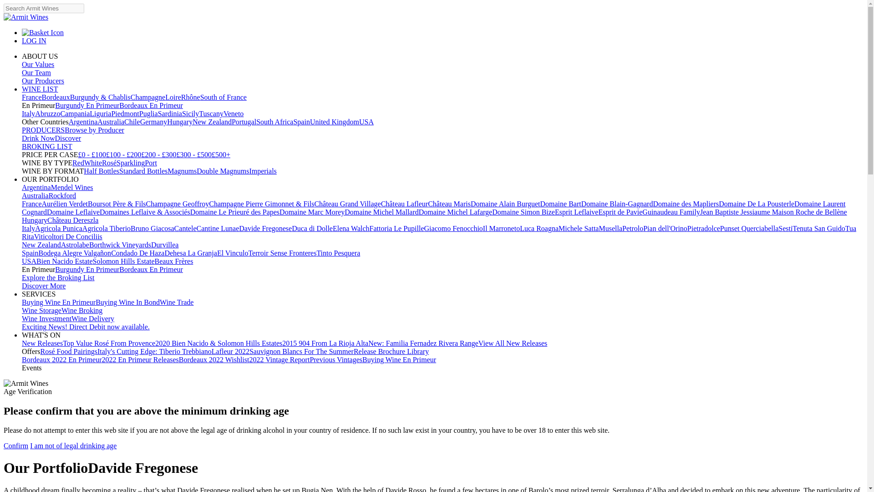 Image resolution: width=874 pixels, height=492 pixels. I want to click on Piedmont, so click(125, 113).